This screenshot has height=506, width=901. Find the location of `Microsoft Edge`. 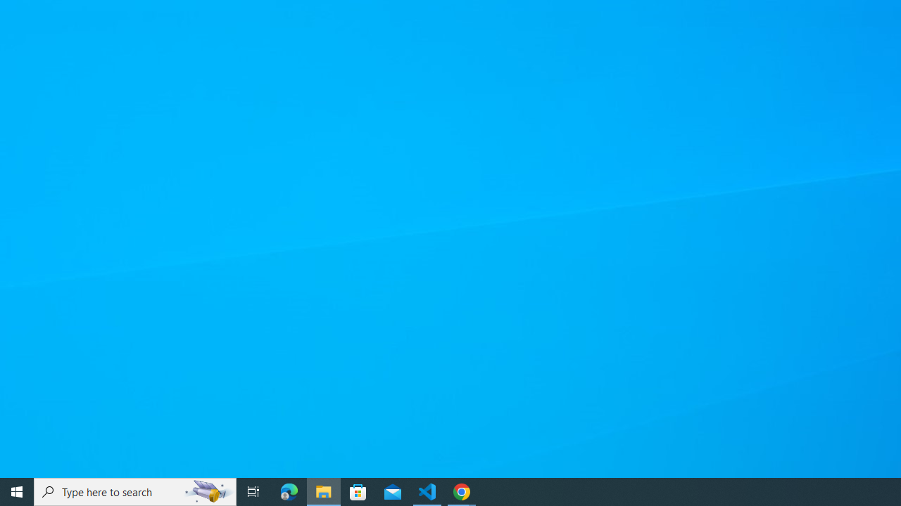

Microsoft Edge is located at coordinates (289, 492).